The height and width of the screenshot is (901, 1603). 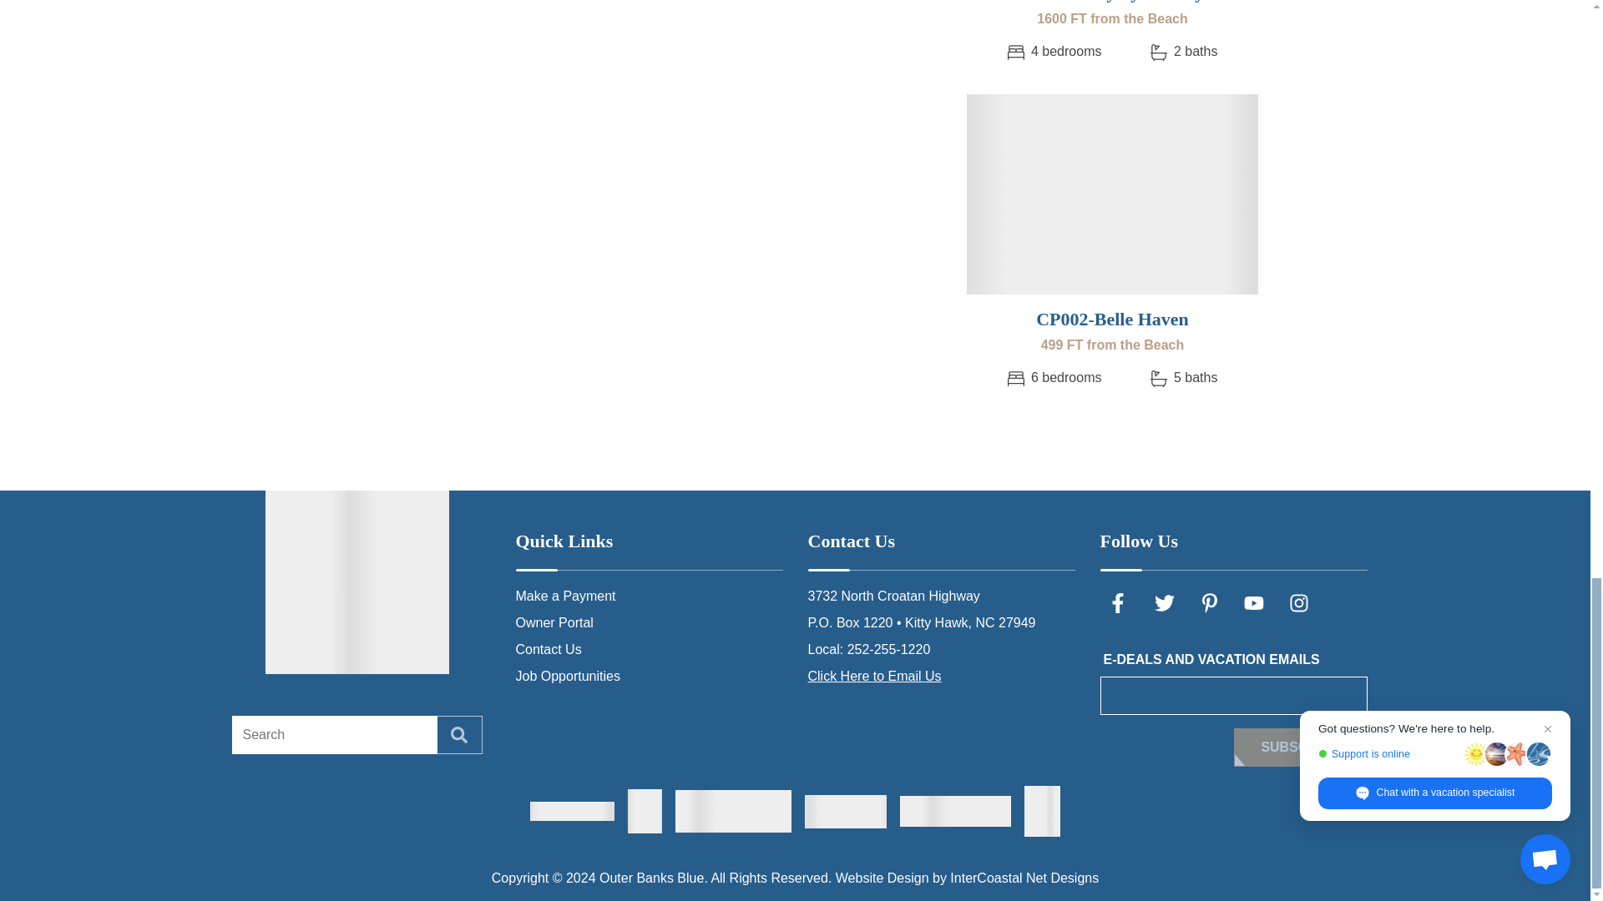 What do you see at coordinates (1209, 602) in the screenshot?
I see `pinterest` at bounding box center [1209, 602].